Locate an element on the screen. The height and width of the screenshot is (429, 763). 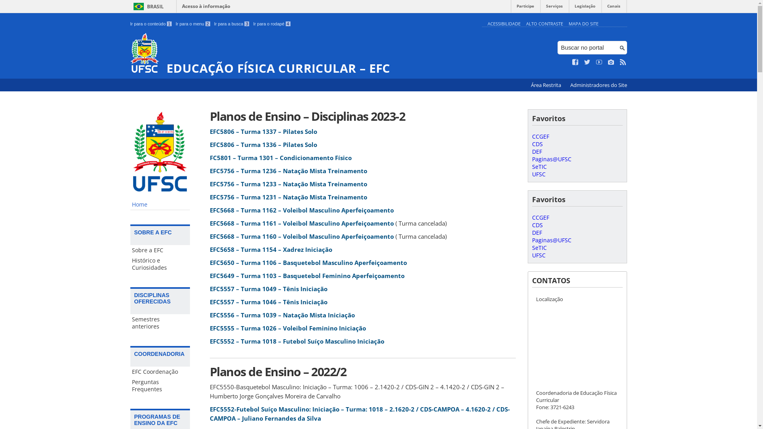
Ir para a busca 3 is located at coordinates (232, 24).